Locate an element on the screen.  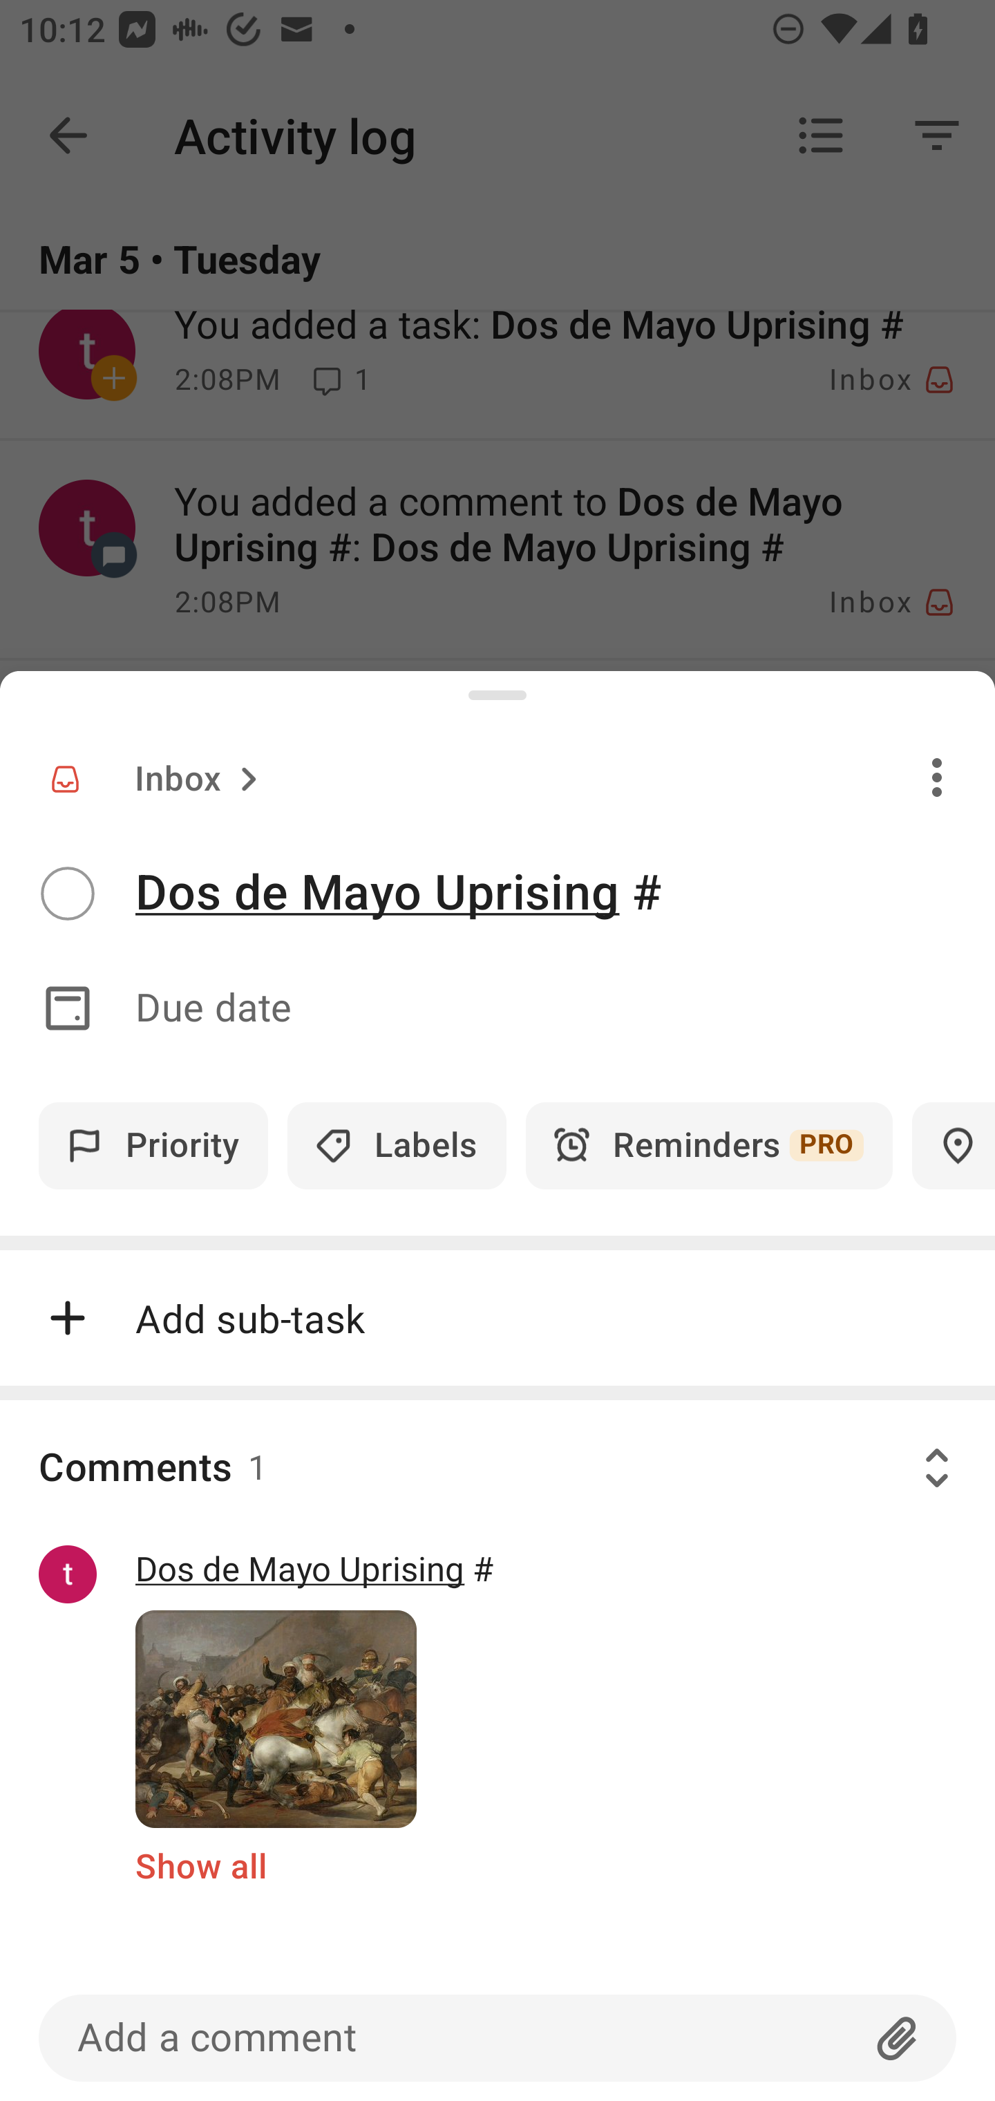
Locations PRO is located at coordinates (954, 1146).